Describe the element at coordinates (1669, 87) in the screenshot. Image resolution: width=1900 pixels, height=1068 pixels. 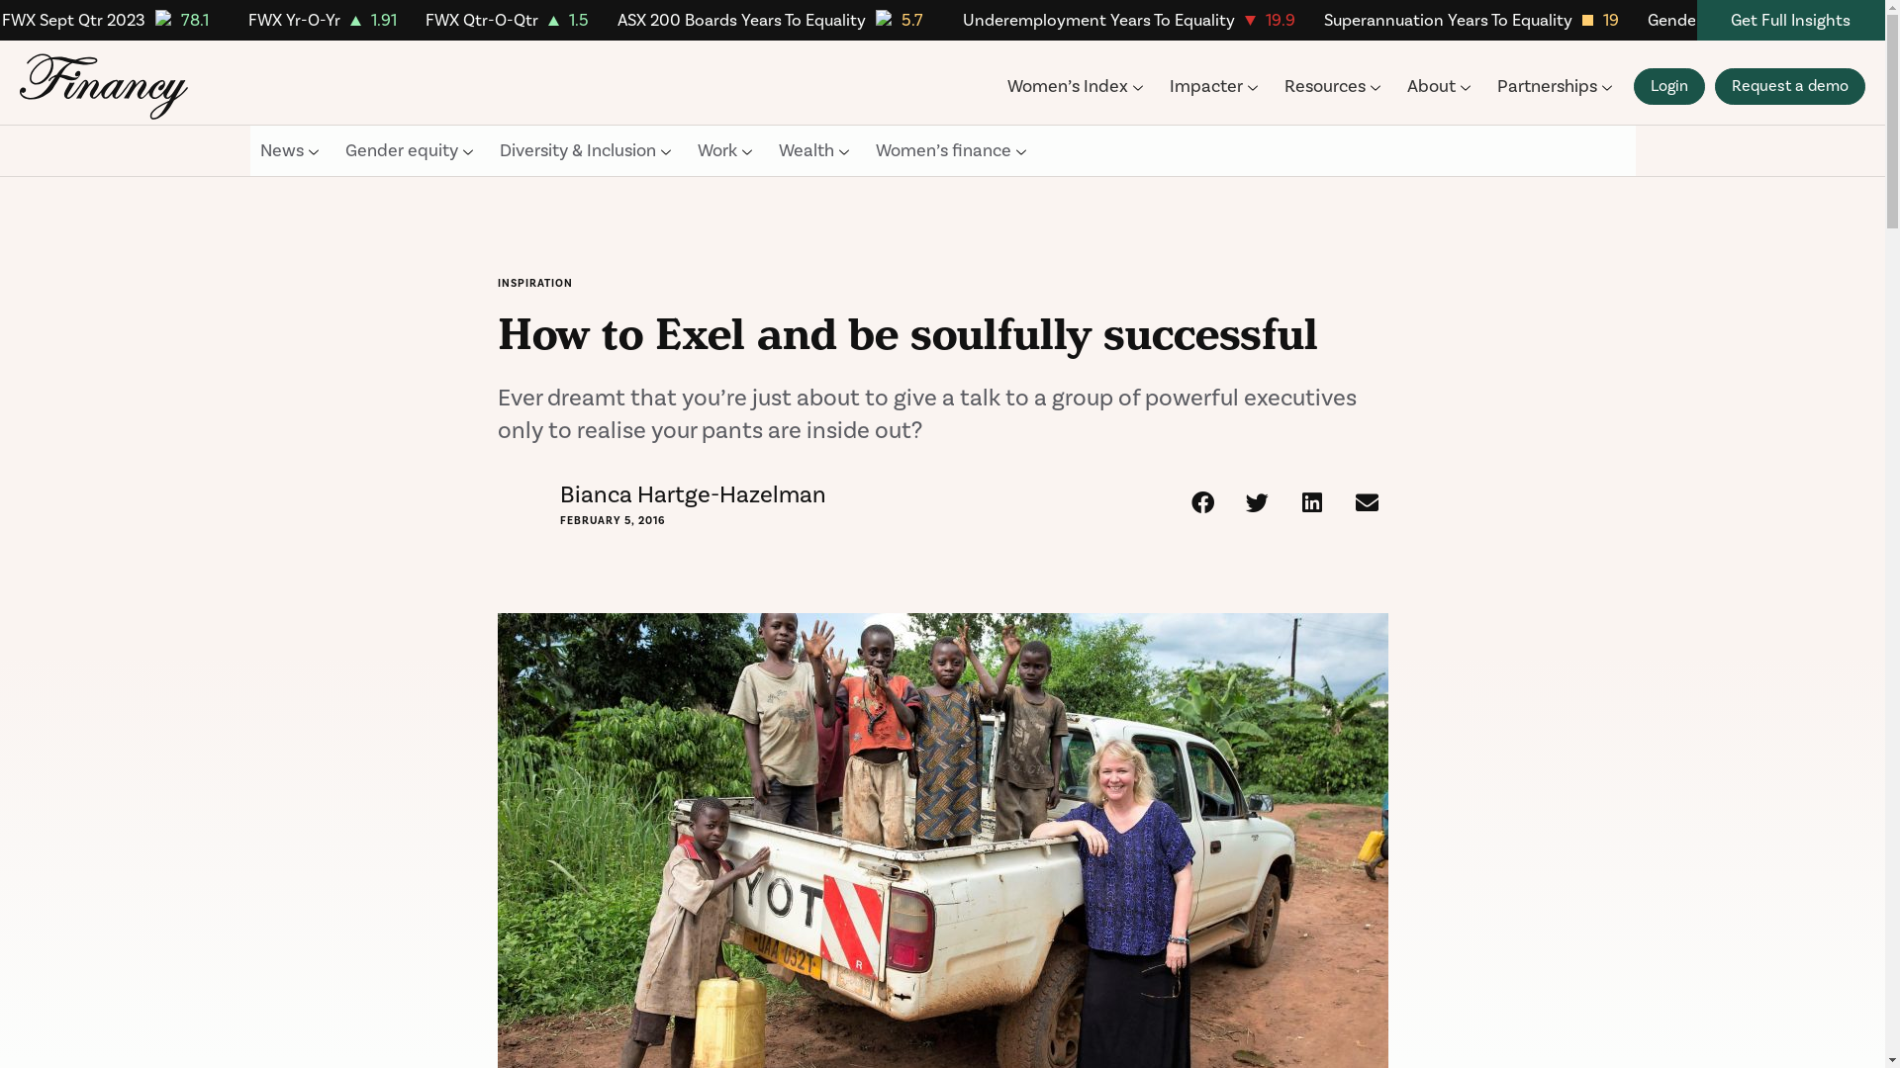
I see `Login` at that location.